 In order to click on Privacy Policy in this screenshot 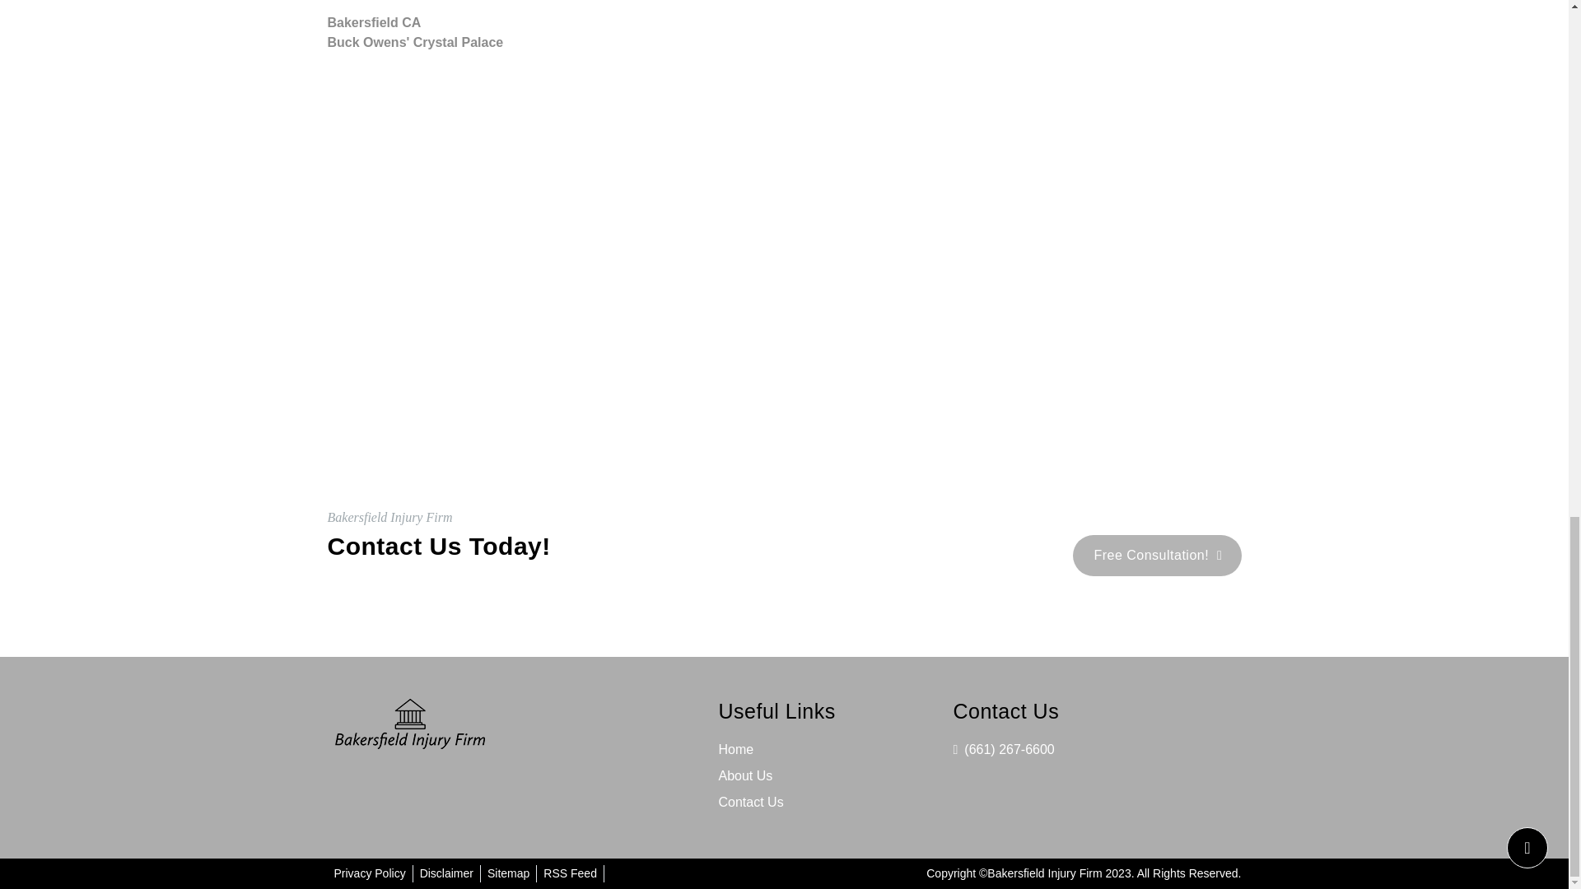, I will do `click(370, 873)`.